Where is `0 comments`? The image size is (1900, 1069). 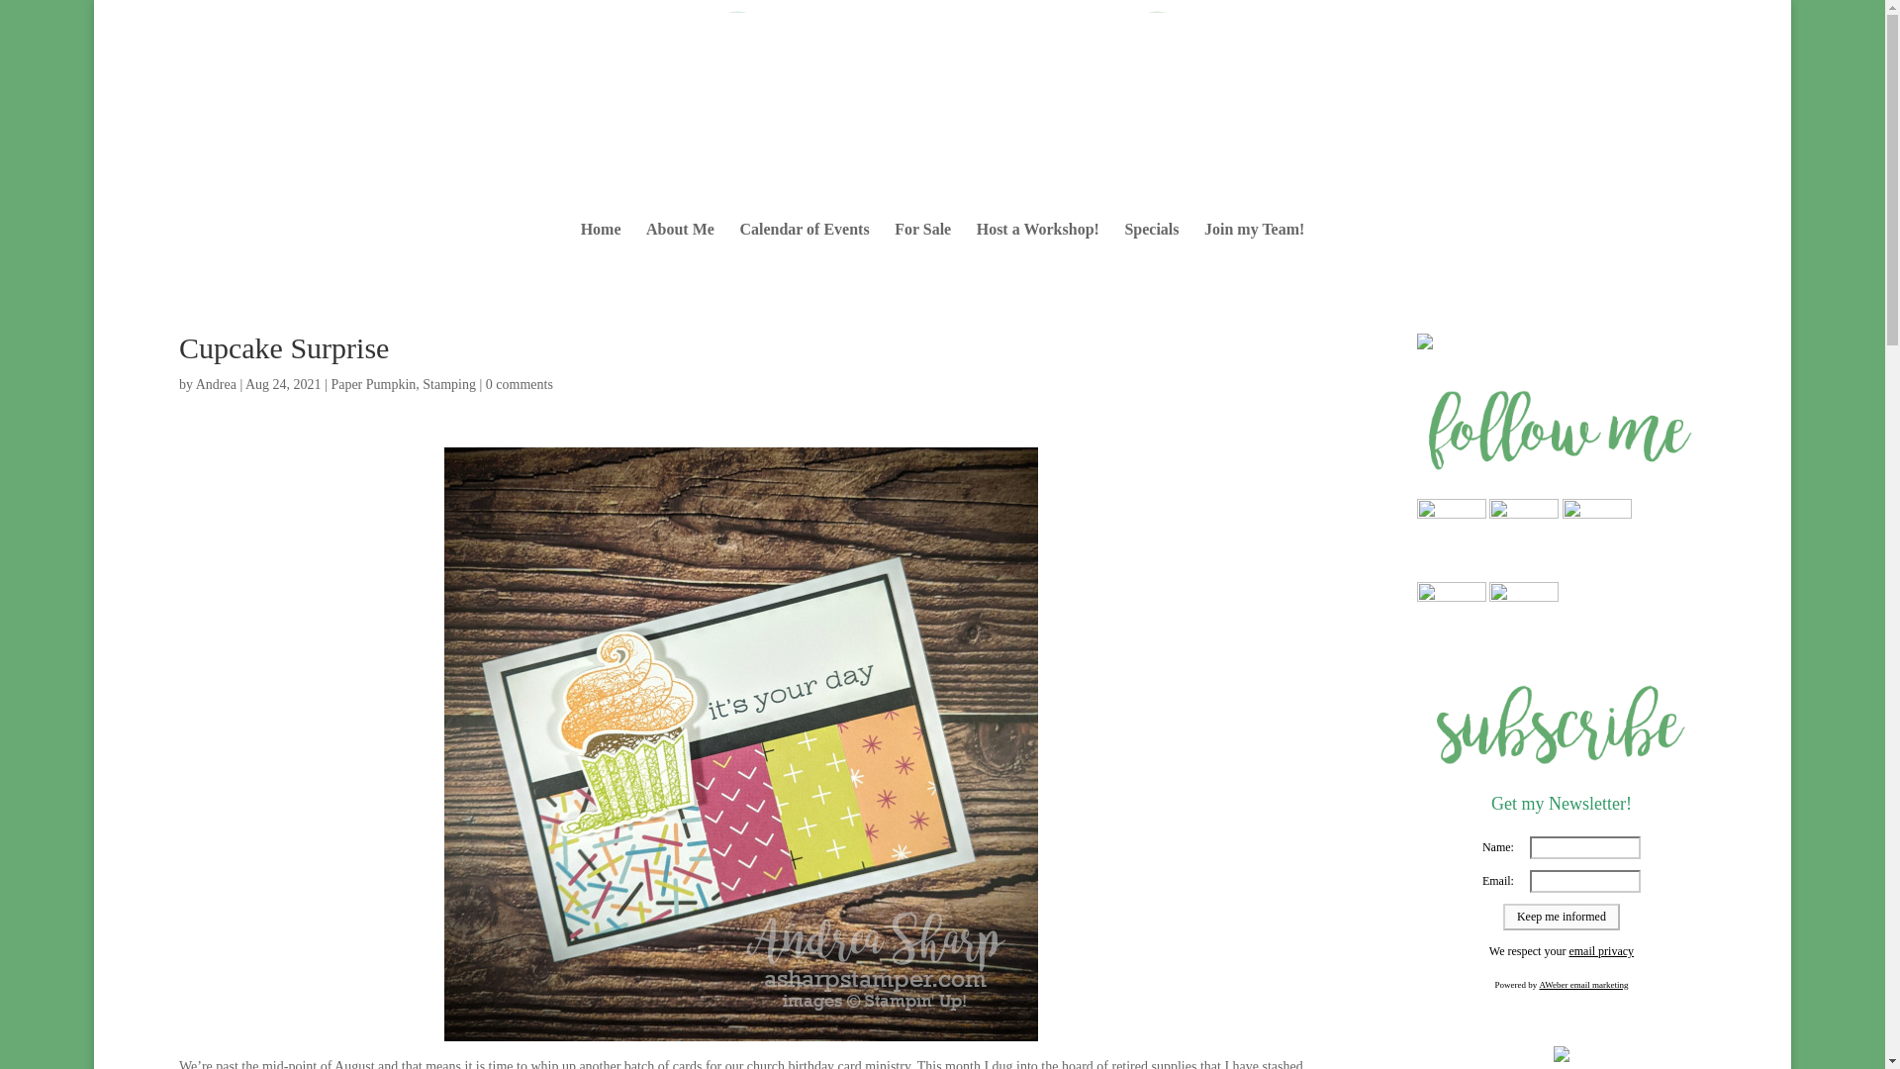 0 comments is located at coordinates (519, 384).